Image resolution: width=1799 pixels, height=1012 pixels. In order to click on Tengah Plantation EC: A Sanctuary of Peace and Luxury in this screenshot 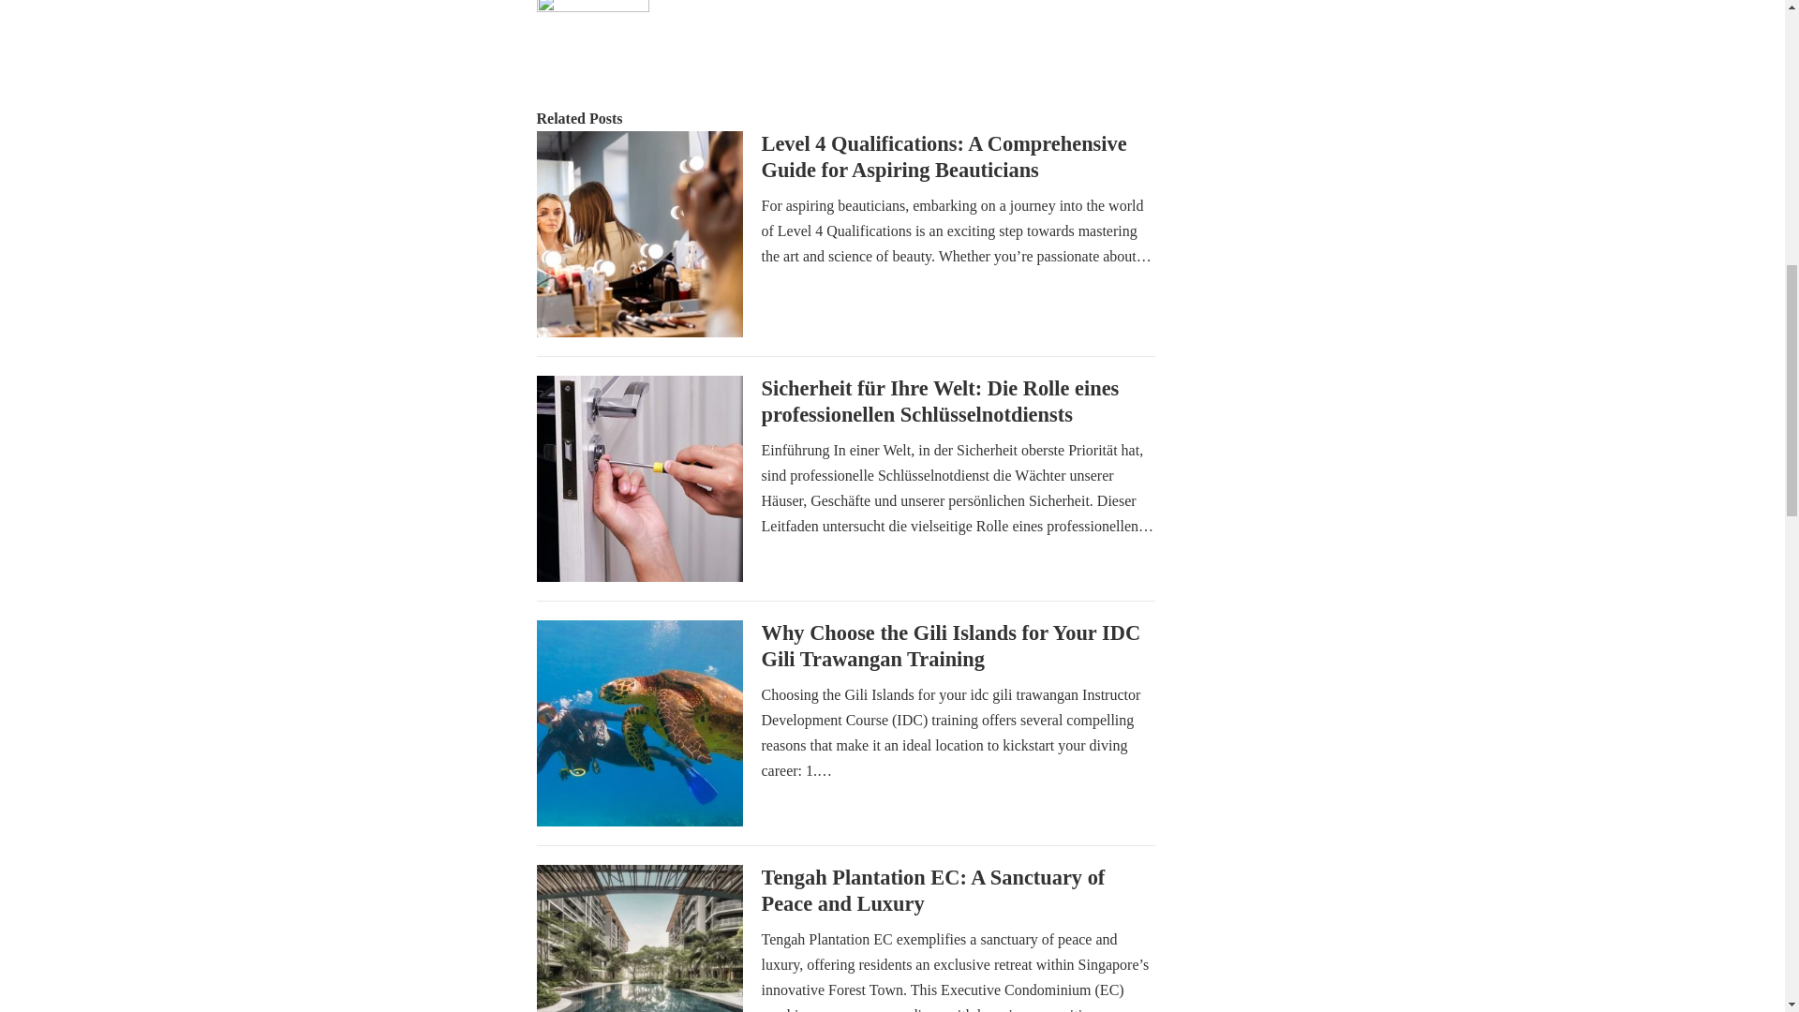, I will do `click(932, 890)`.